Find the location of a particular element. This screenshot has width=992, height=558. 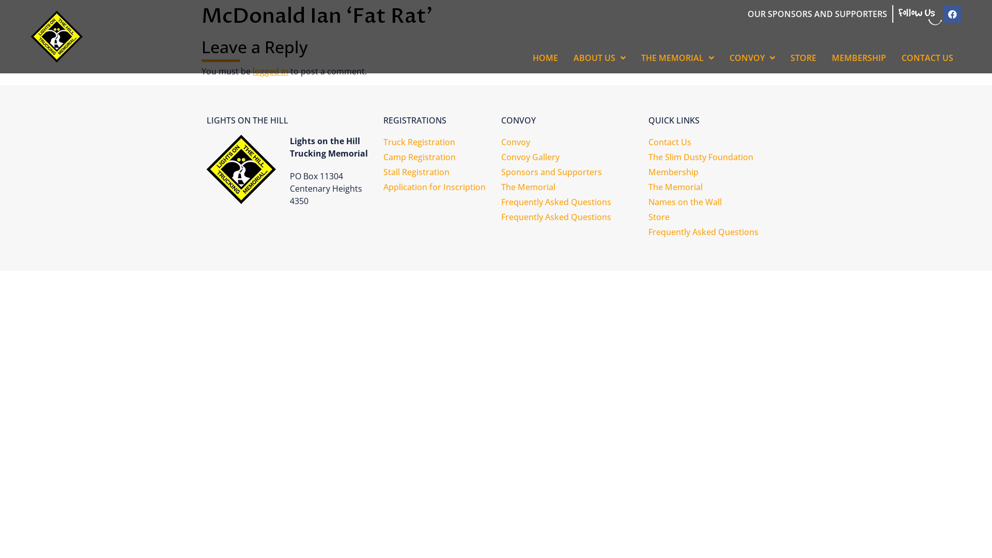

Sponsors and Supporters is located at coordinates (569, 173).